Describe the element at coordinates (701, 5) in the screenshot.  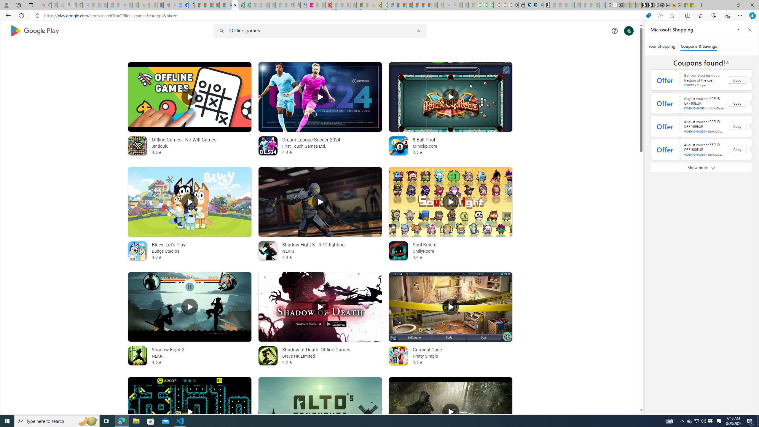
I see `New Tab` at that location.